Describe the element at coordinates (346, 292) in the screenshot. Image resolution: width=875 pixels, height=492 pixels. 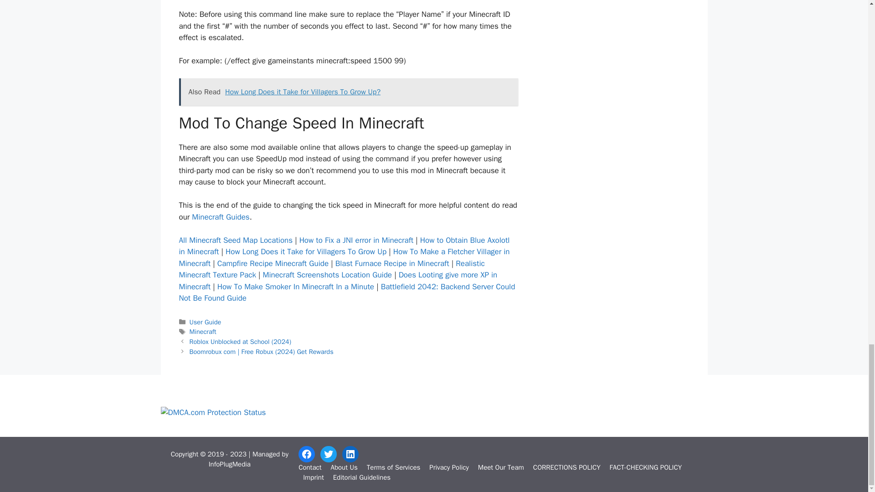
I see `Battlefield 2042: Backend Server Could Not Be Found Guide` at that location.